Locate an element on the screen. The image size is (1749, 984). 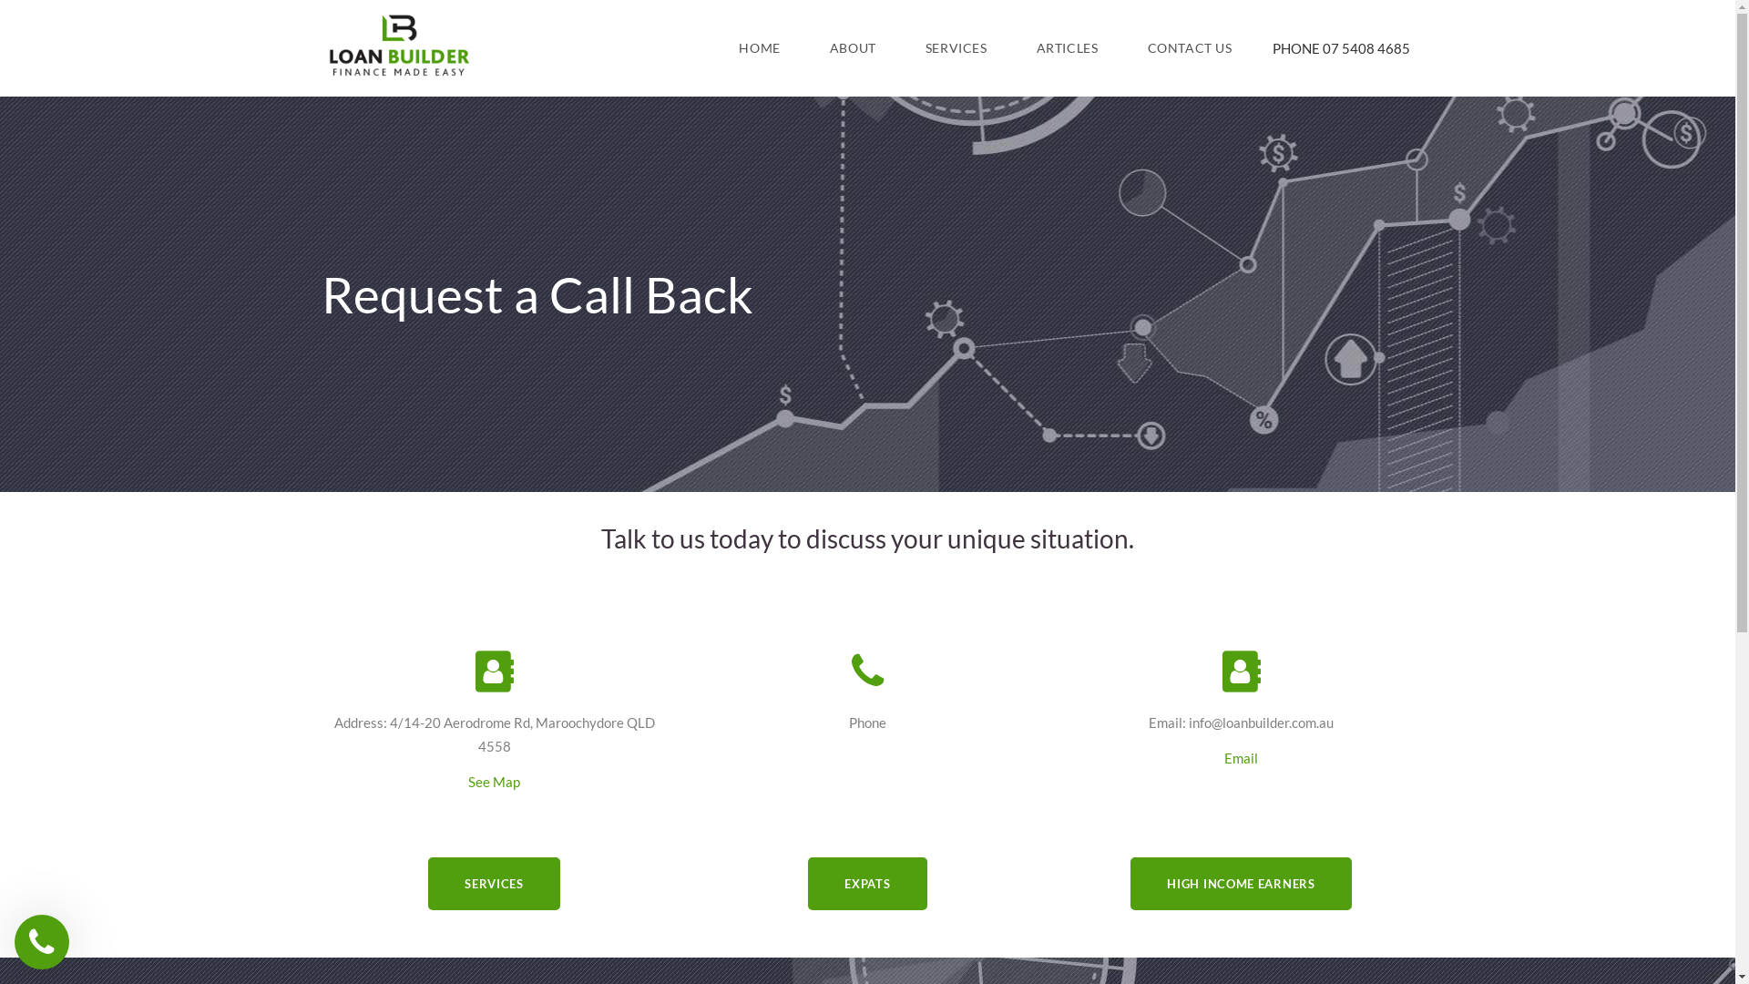
ABOUT is located at coordinates (853, 48).